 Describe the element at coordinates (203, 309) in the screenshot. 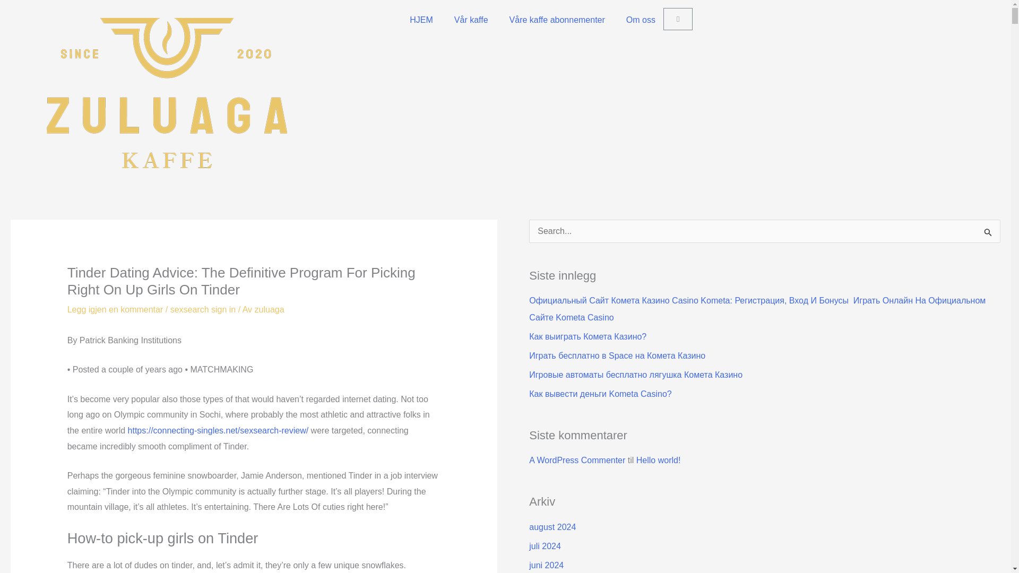

I see `sexsearch sign in` at that location.